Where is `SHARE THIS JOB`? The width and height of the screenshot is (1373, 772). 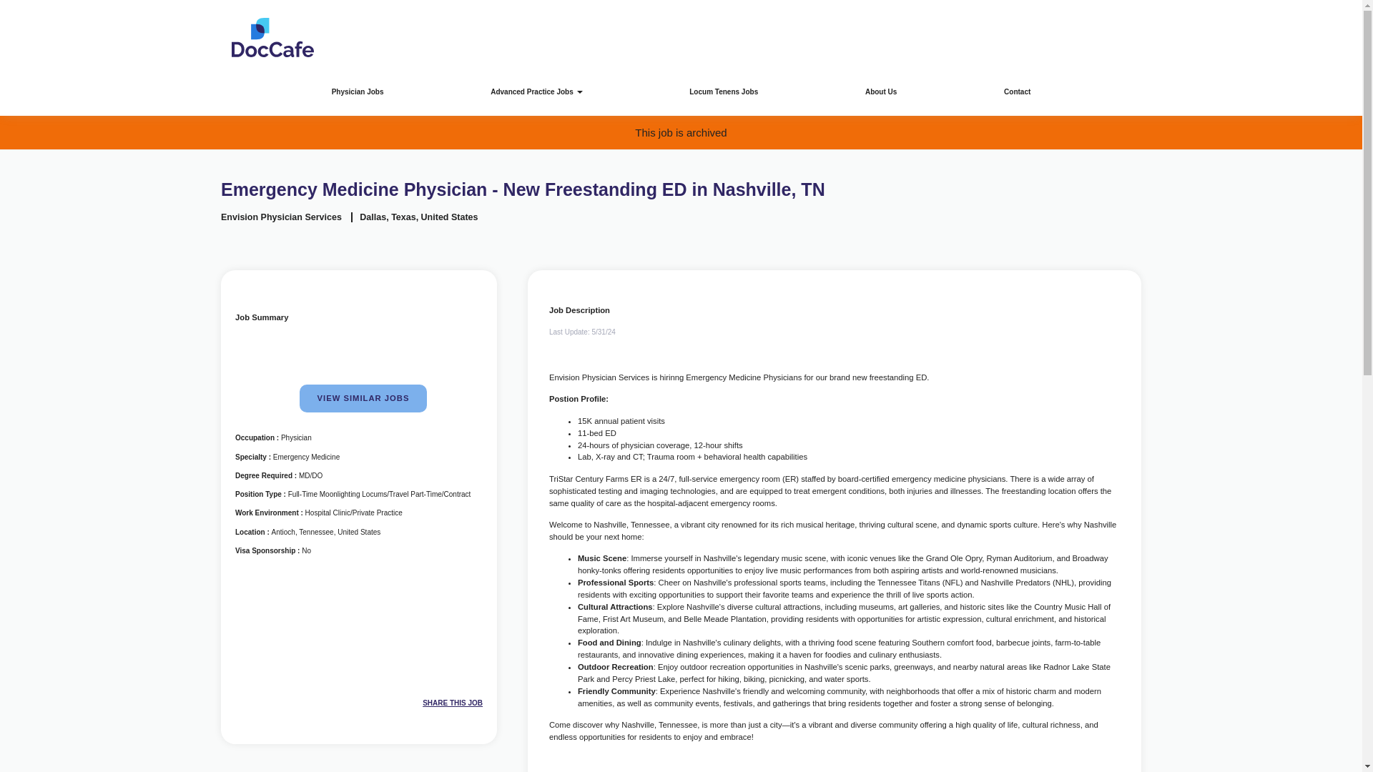 SHARE THIS JOB is located at coordinates (426, 703).